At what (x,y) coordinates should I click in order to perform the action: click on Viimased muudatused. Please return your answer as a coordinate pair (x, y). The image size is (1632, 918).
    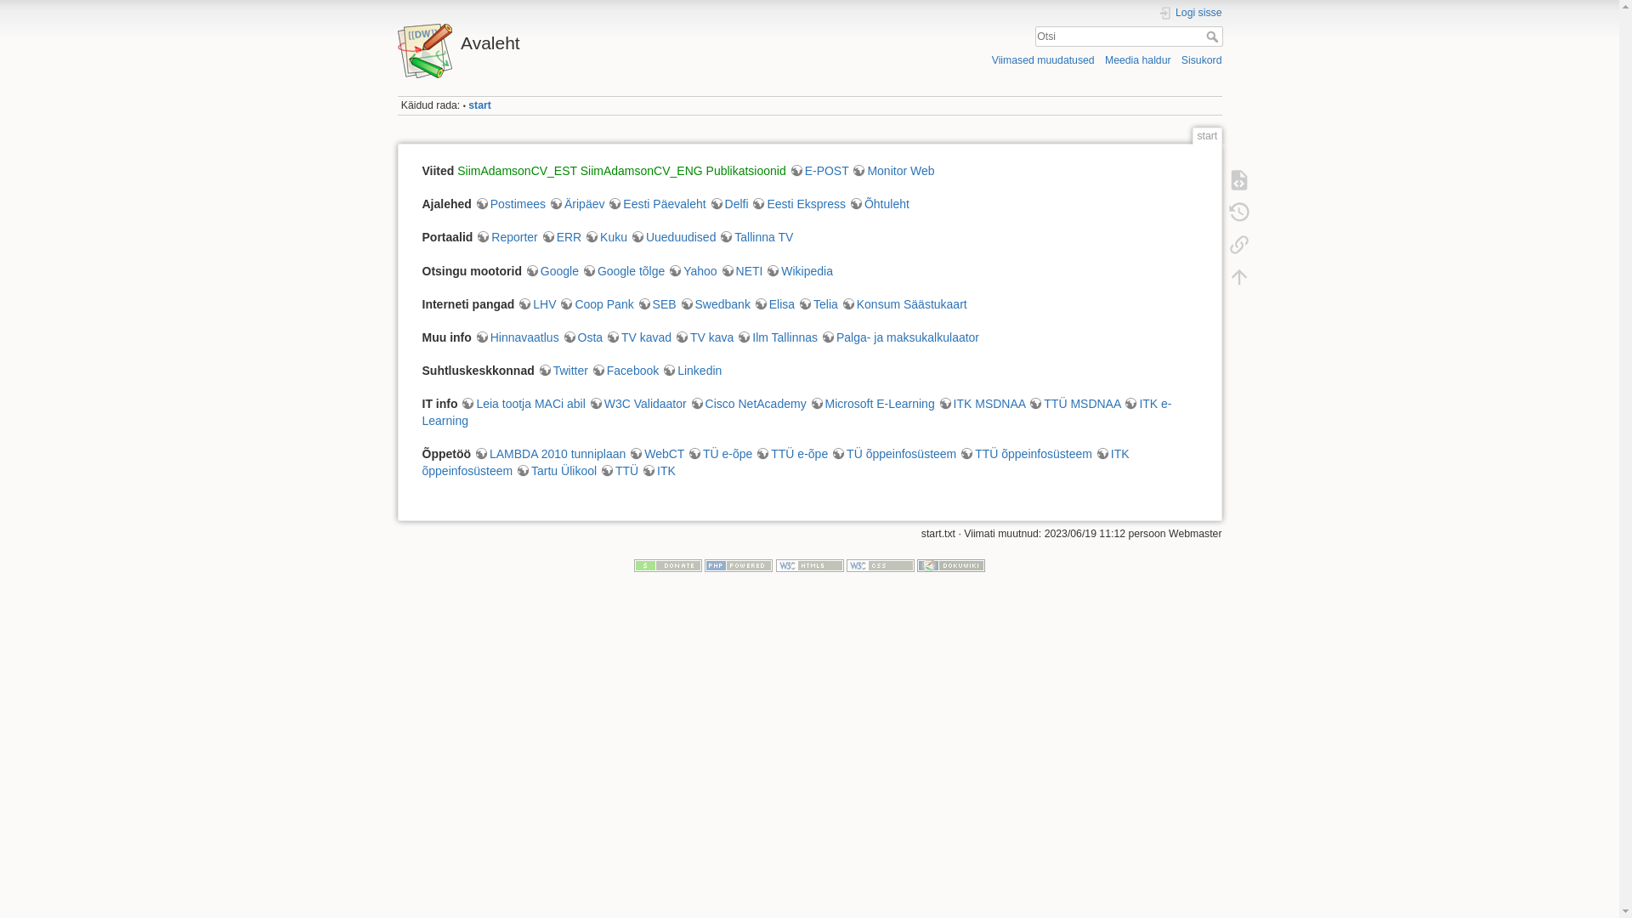
    Looking at the image, I should click on (1044, 59).